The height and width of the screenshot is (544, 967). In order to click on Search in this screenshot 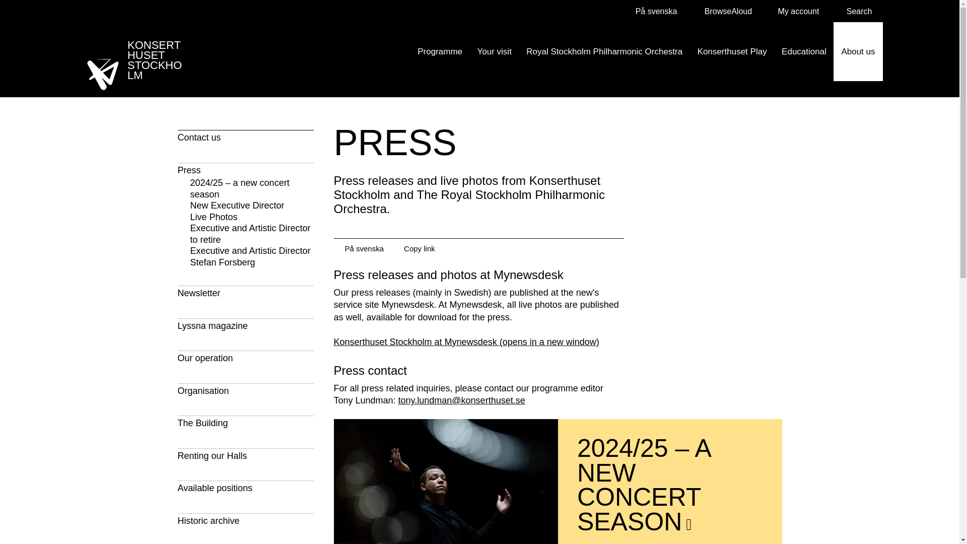, I will do `click(855, 11)`.